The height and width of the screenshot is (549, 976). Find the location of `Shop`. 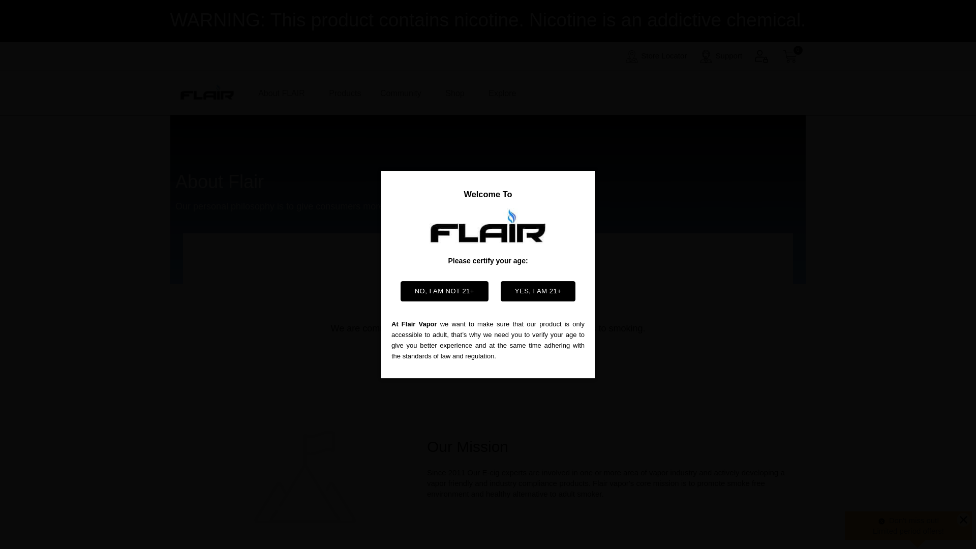

Shop is located at coordinates (454, 93).